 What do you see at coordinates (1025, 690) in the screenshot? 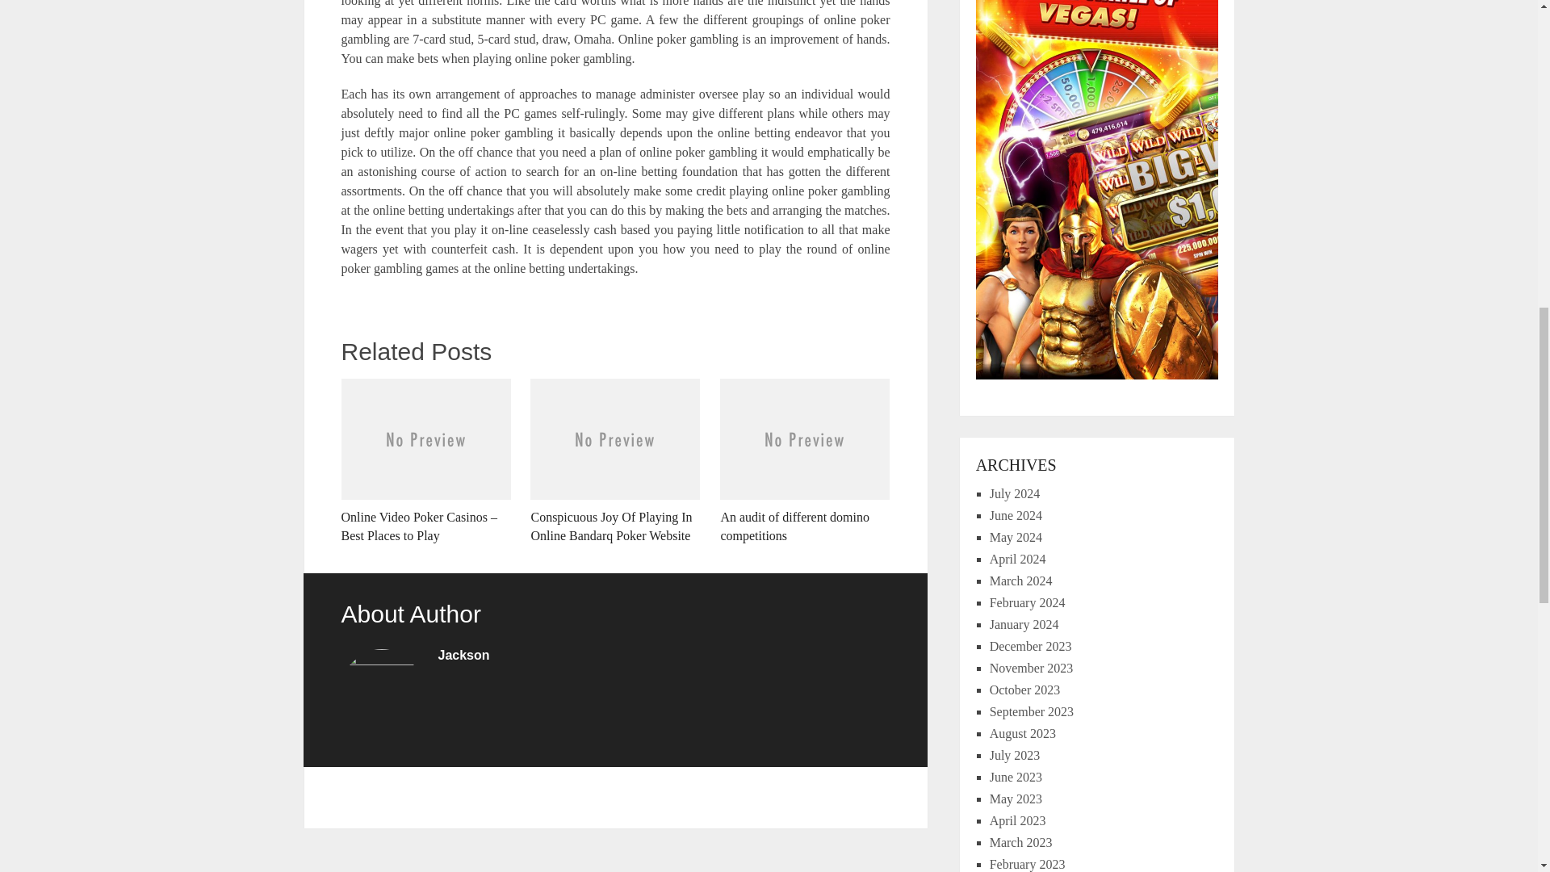
I see `October 2023` at bounding box center [1025, 690].